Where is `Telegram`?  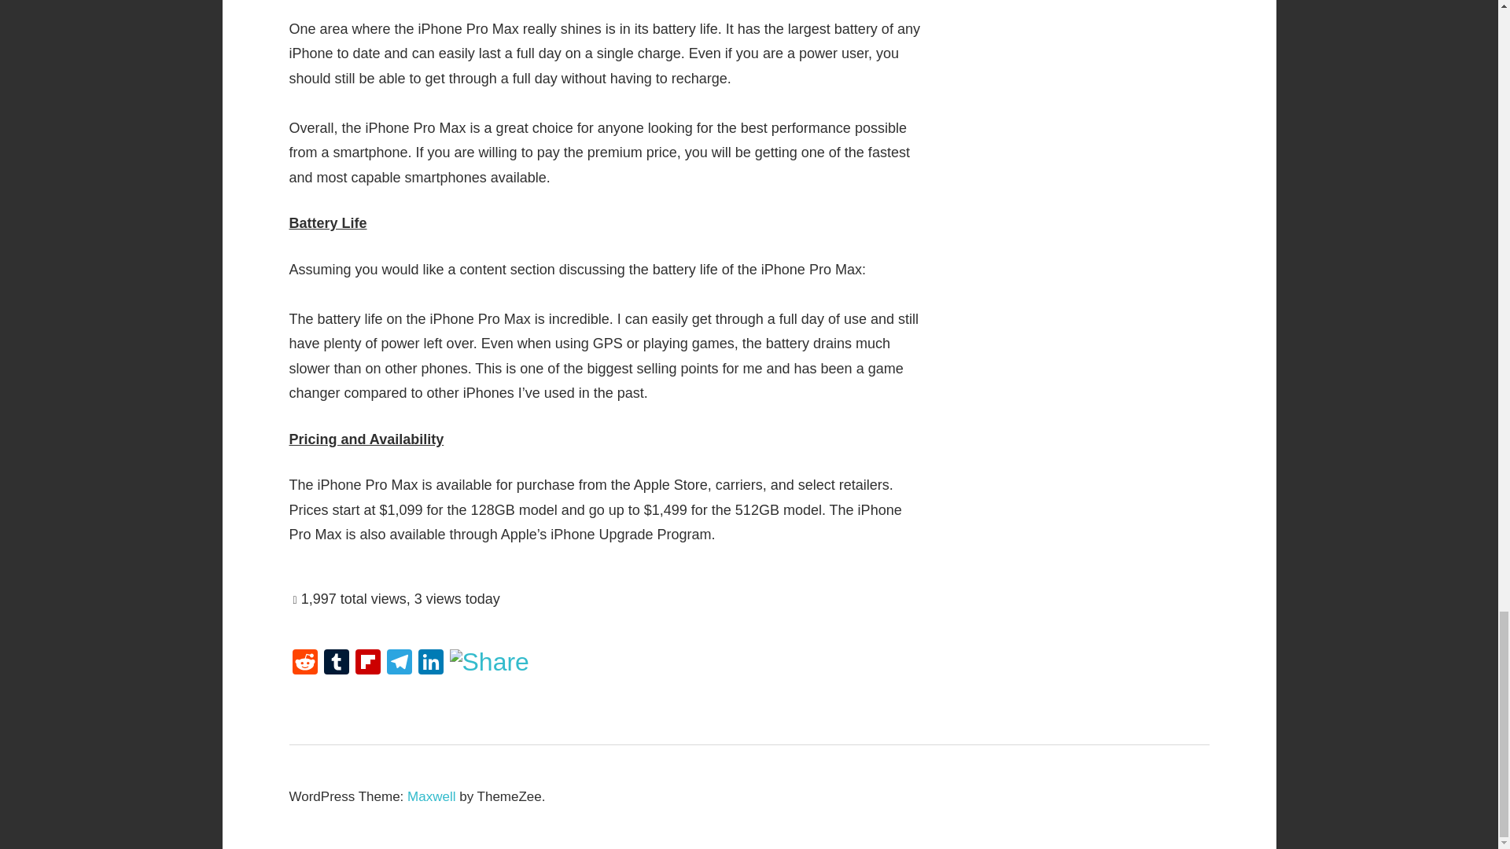 Telegram is located at coordinates (400, 663).